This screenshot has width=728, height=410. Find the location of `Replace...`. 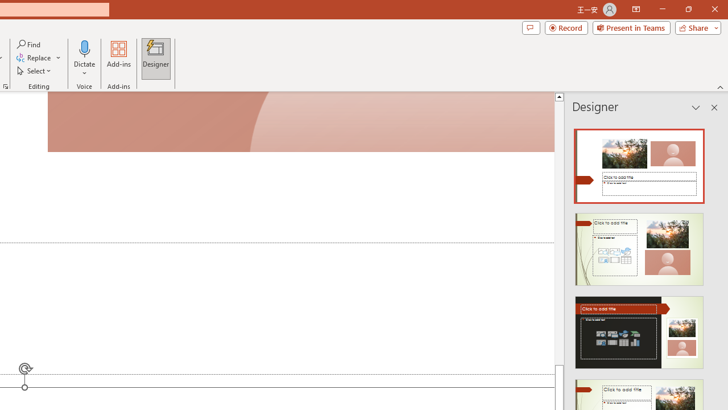

Replace... is located at coordinates (34, 58).